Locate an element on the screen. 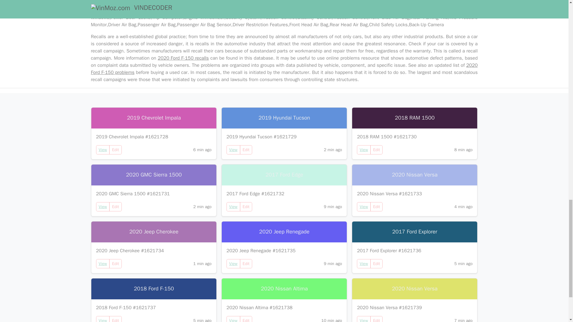 The image size is (573, 322). View is located at coordinates (233, 150).